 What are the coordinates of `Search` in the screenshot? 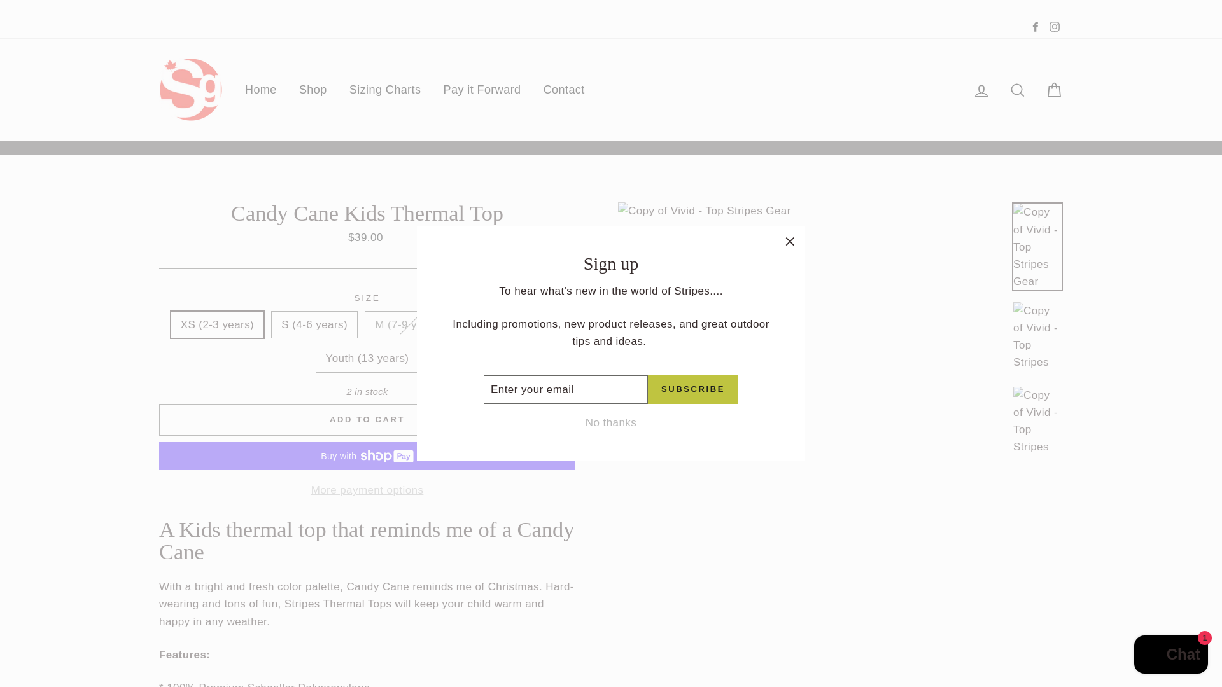 It's located at (1017, 89).